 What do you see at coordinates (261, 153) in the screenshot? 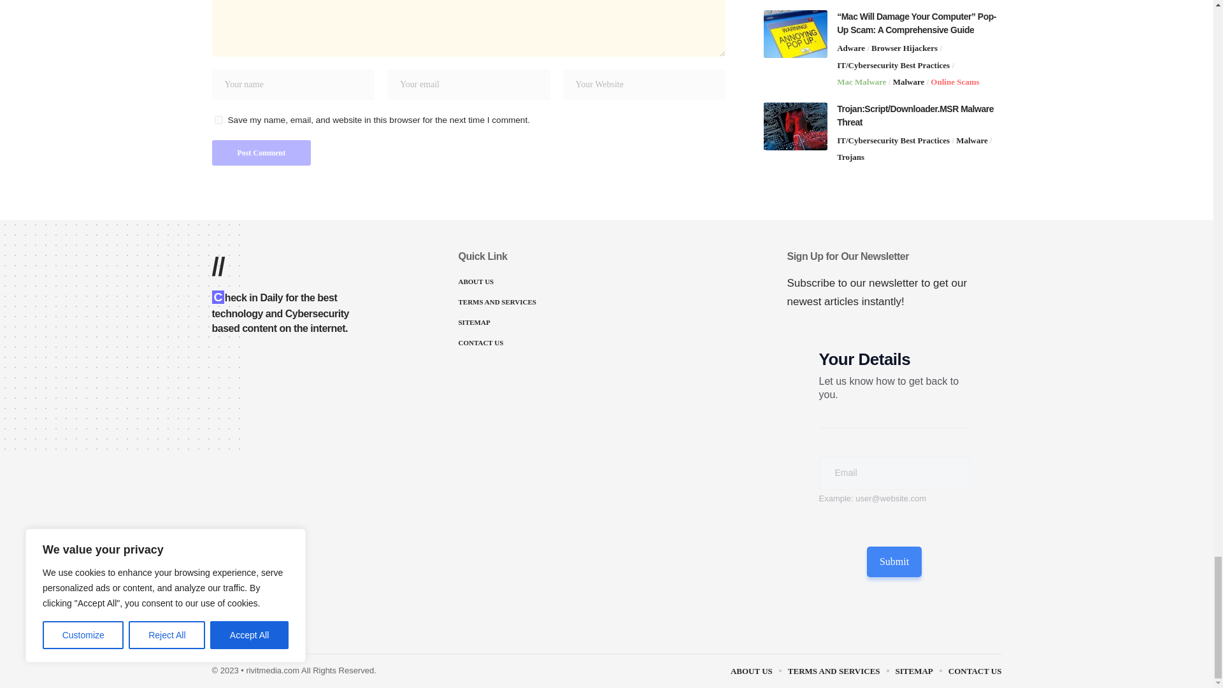
I see `Post Comment` at bounding box center [261, 153].